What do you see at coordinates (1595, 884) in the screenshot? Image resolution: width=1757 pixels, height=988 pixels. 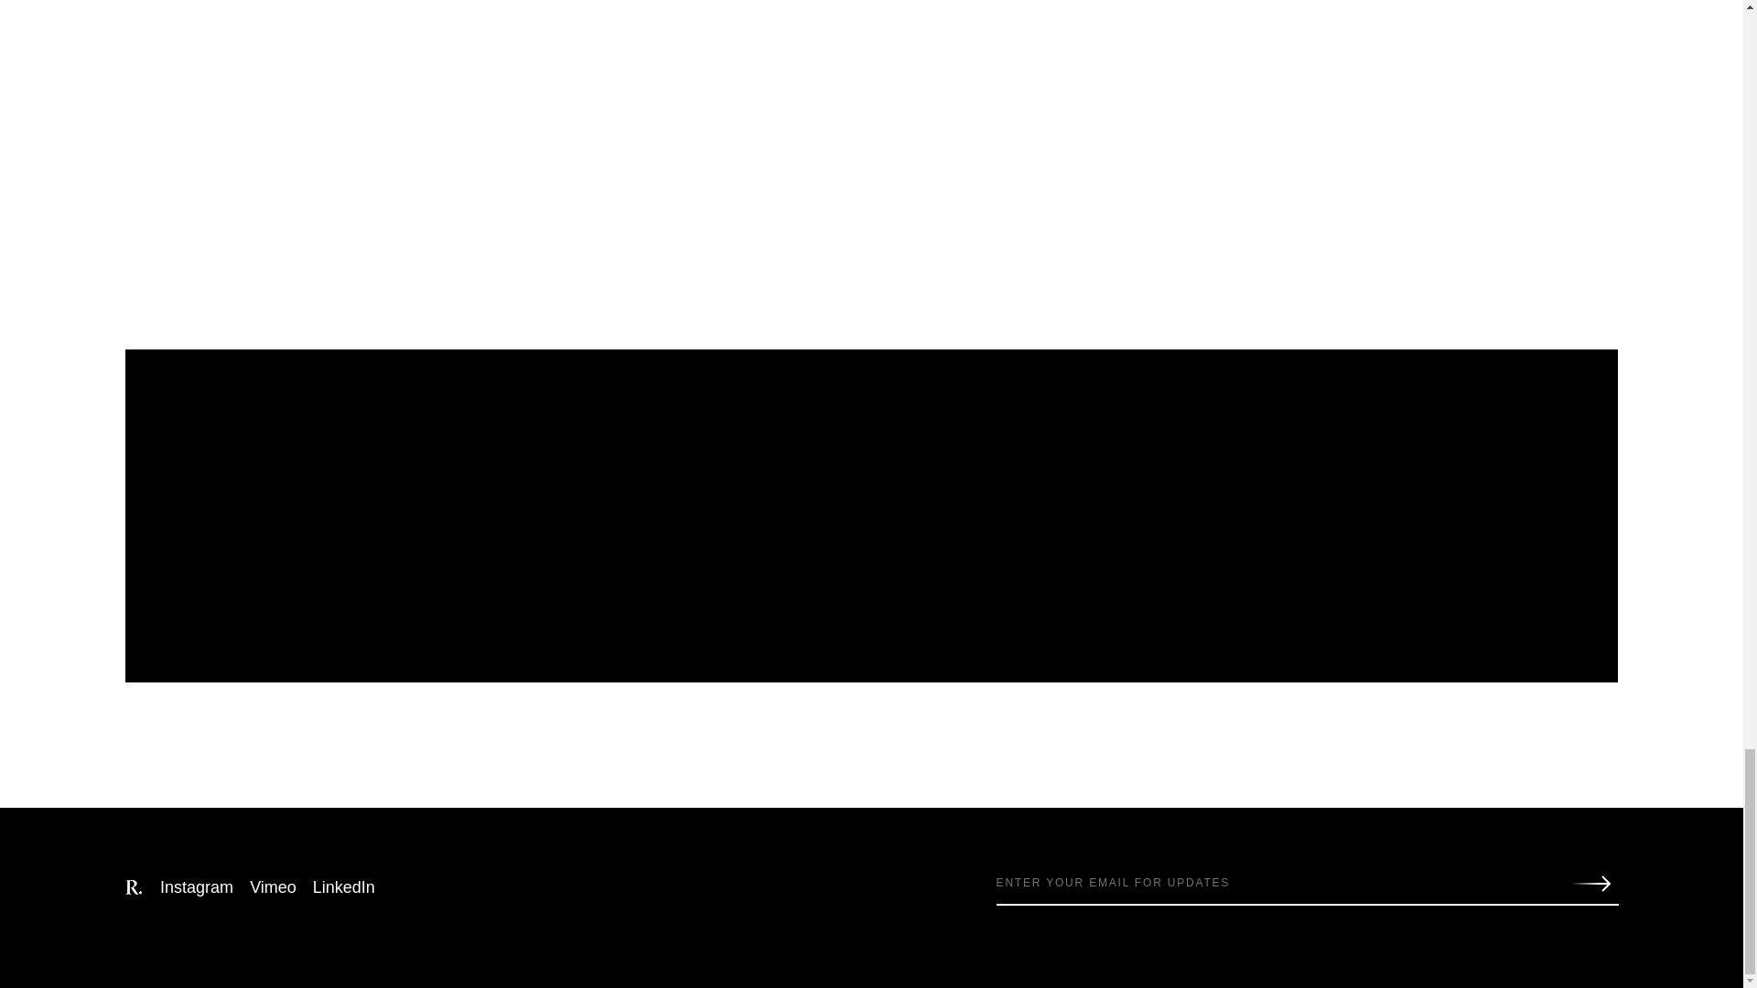 I see `Submit` at bounding box center [1595, 884].